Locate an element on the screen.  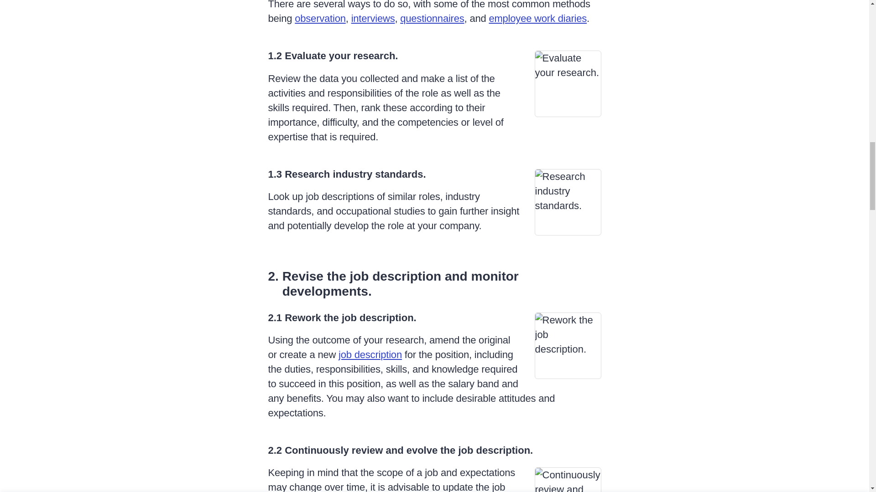
employee work diaries is located at coordinates (537, 18).